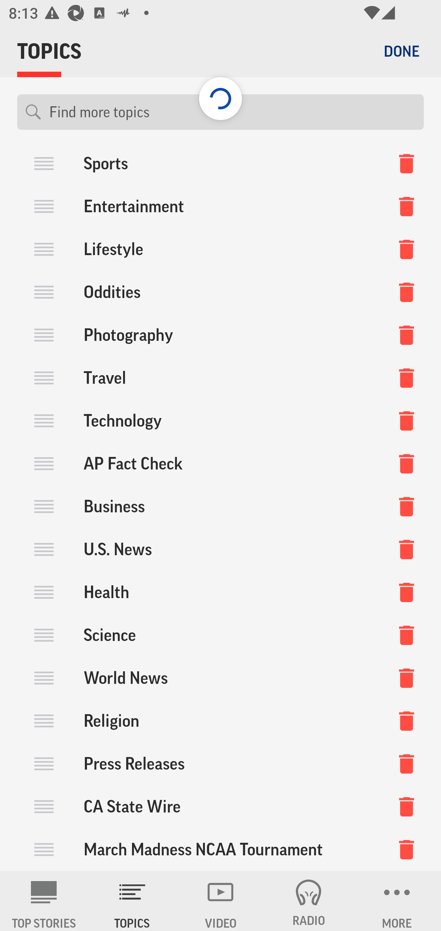 The image size is (441, 931). I want to click on U.S. News, so click(221, 549).